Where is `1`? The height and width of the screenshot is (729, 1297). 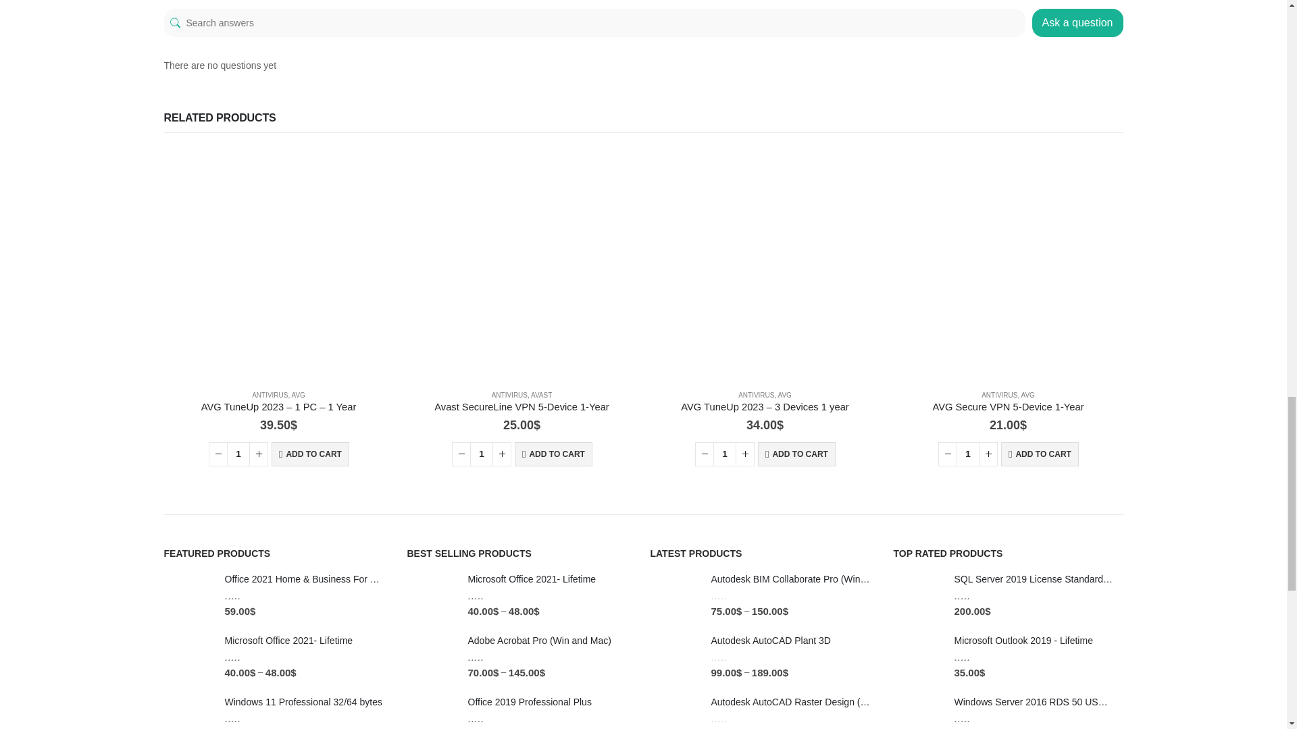
1 is located at coordinates (725, 454).